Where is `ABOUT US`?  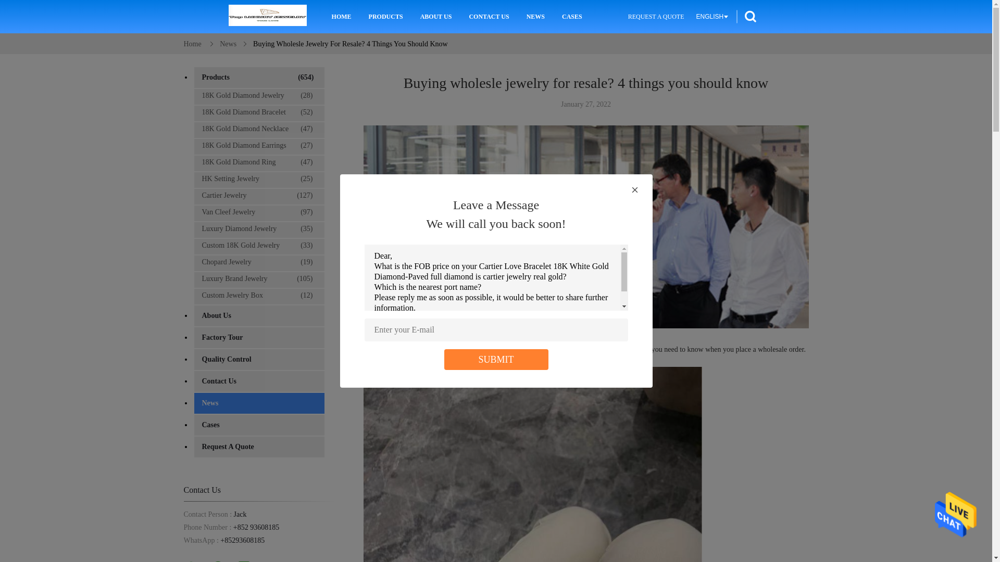
ABOUT US is located at coordinates (436, 17).